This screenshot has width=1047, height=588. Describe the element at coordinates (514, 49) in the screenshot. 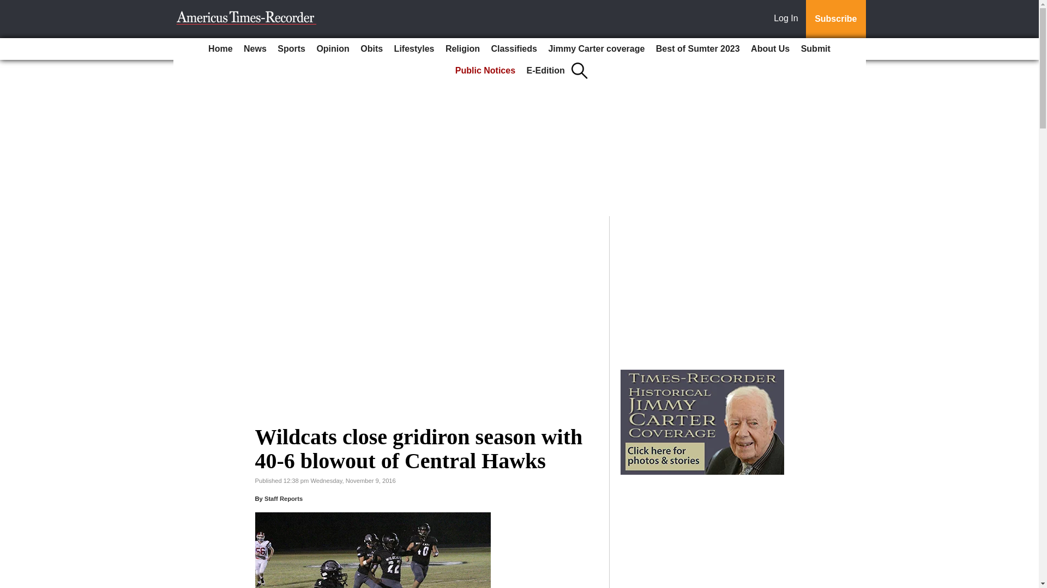

I see `Classifieds` at that location.